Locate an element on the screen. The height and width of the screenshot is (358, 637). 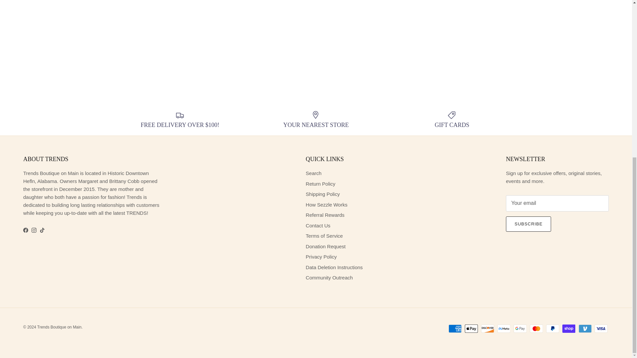
Shop Pay is located at coordinates (569, 328).